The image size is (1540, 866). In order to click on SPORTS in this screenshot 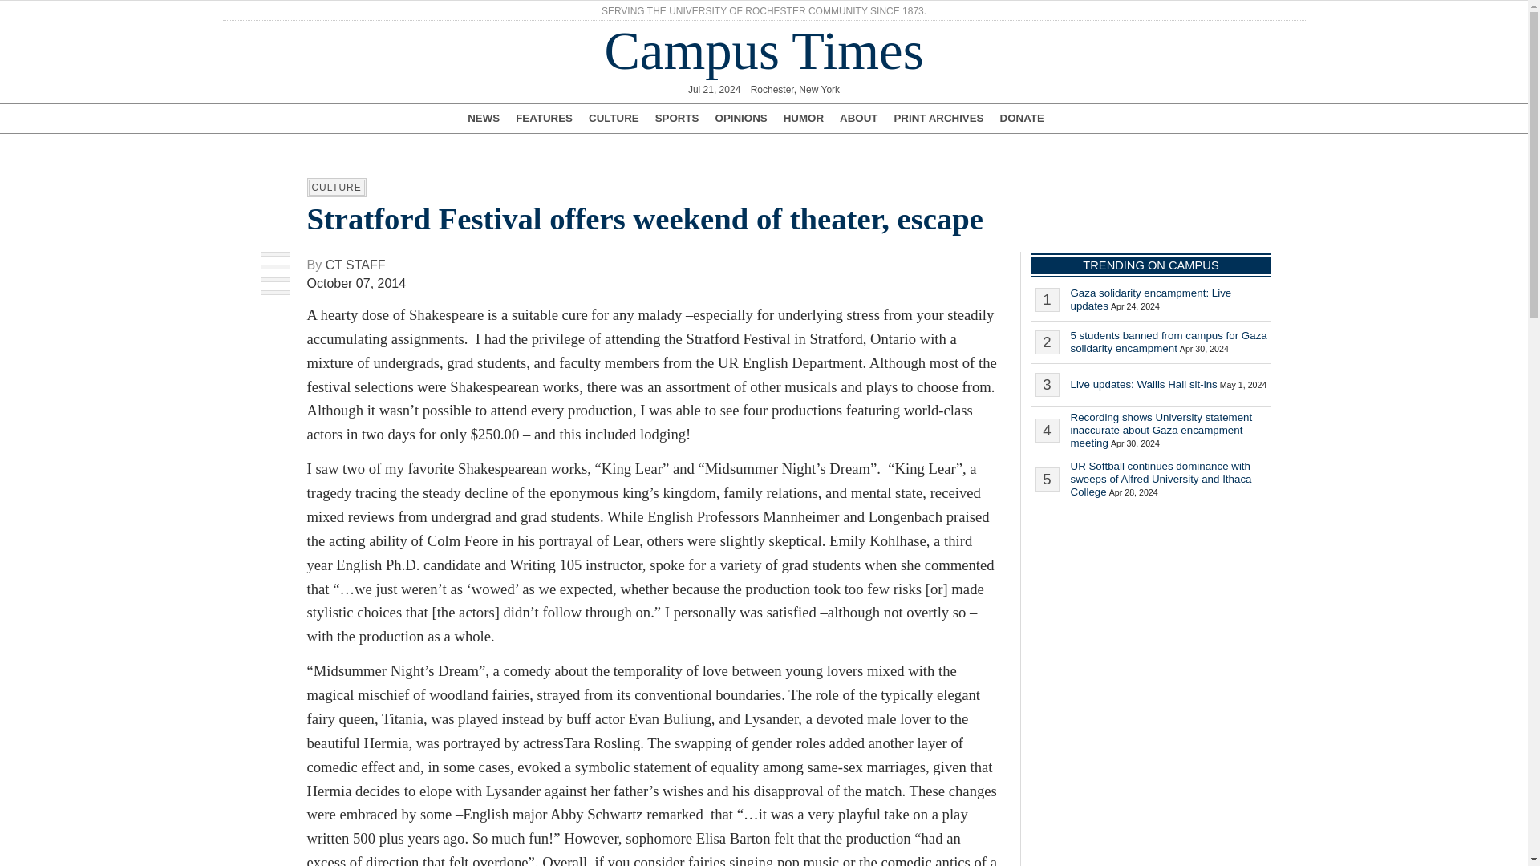, I will do `click(677, 119)`.